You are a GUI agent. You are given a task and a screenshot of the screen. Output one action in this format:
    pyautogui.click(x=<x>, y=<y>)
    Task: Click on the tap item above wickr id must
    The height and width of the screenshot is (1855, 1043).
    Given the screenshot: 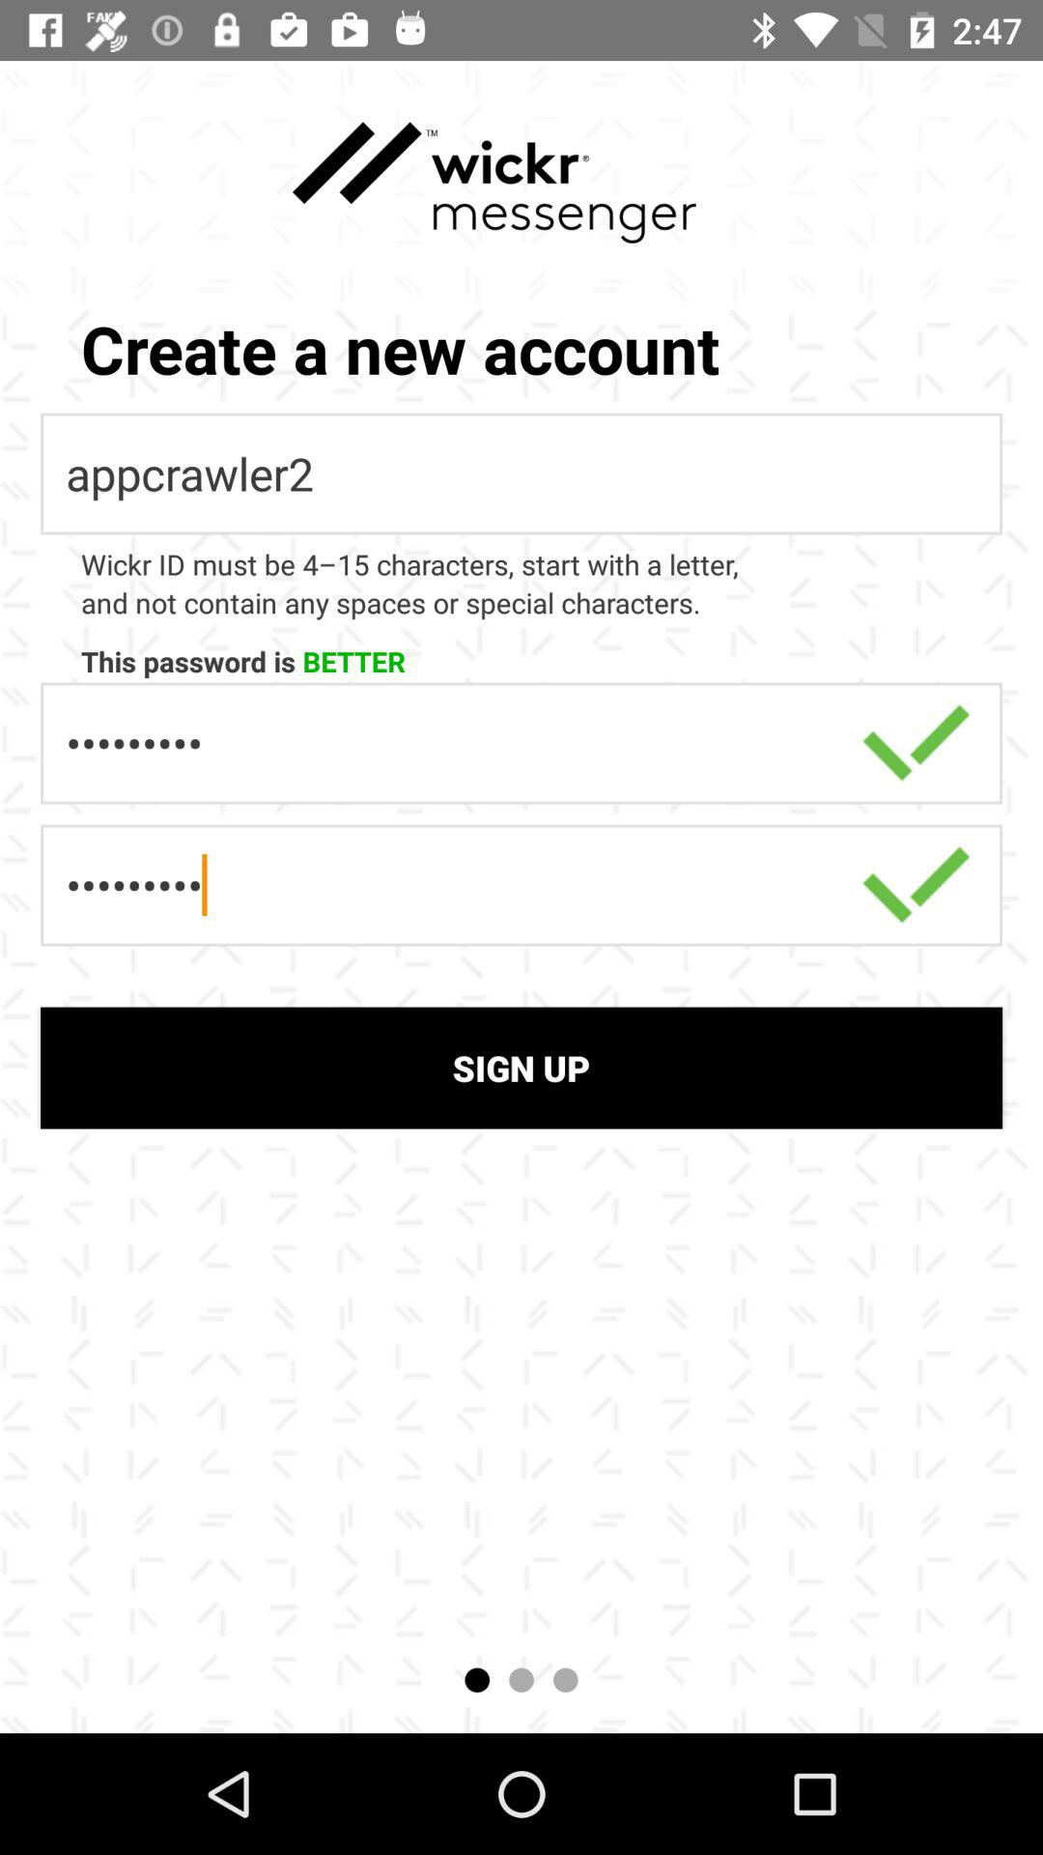 What is the action you would take?
    pyautogui.click(x=521, y=473)
    